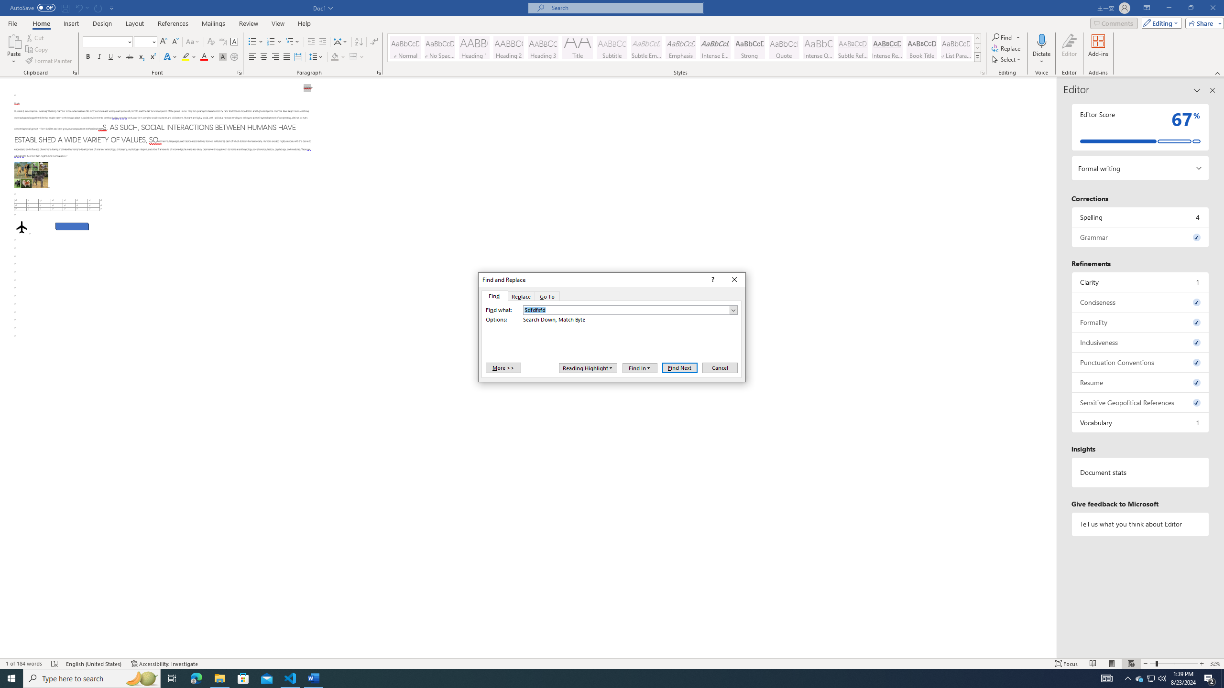  Describe the element at coordinates (31, 175) in the screenshot. I see `Morphological variation in six dogs` at that location.